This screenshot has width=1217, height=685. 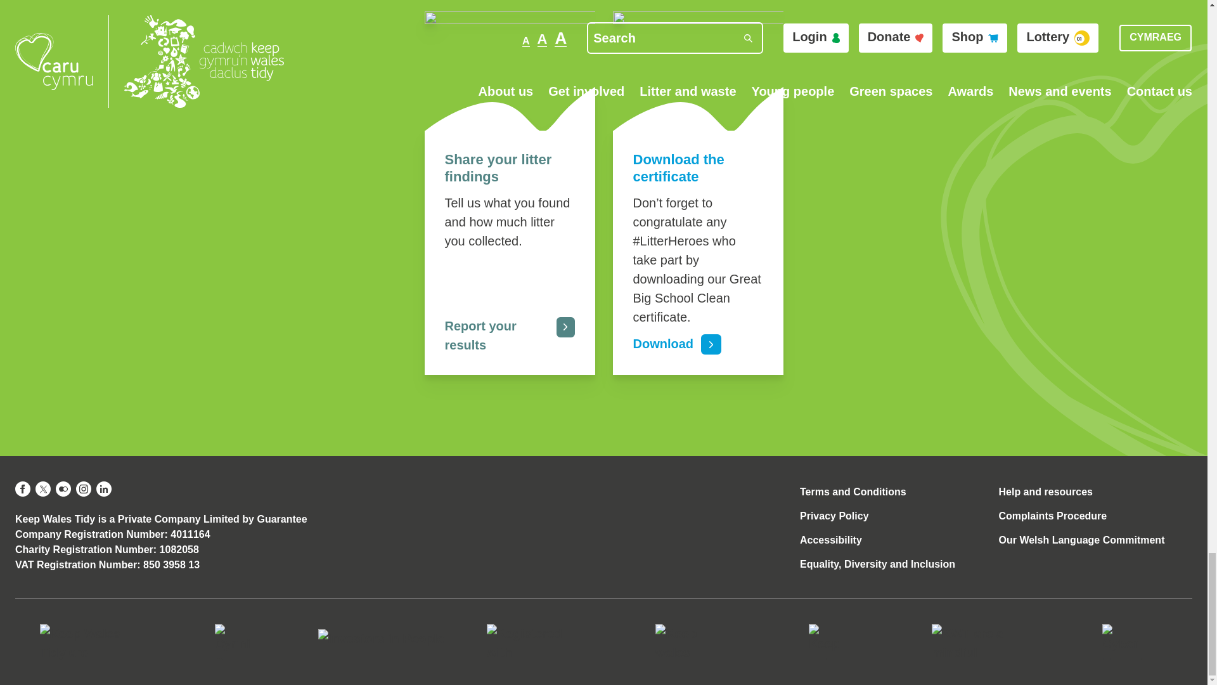 I want to click on Instagram, so click(x=84, y=489).